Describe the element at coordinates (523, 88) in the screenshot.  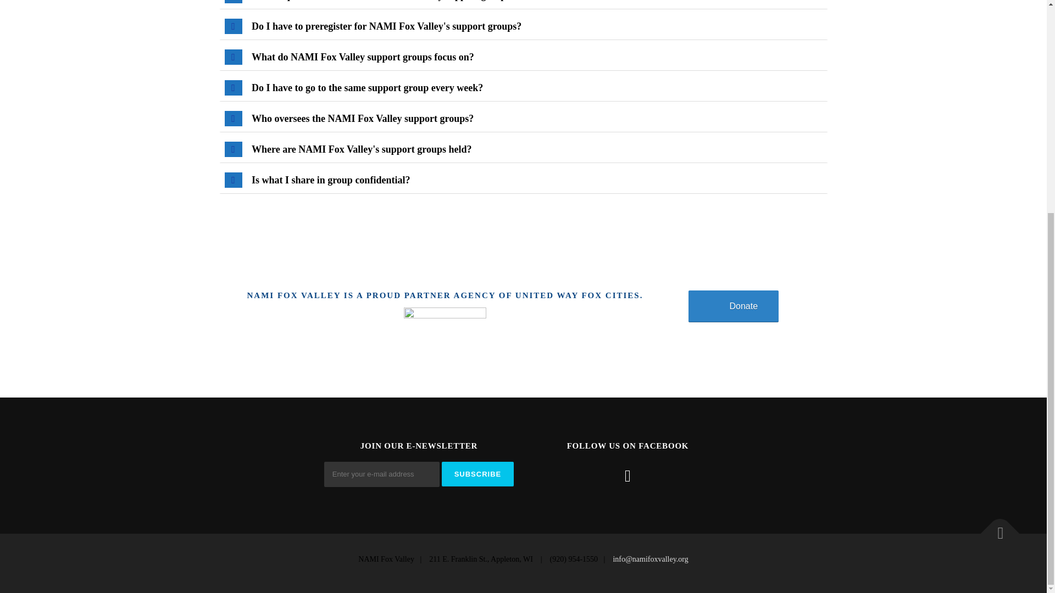
I see `Do I have to go to the same support group every week?` at that location.